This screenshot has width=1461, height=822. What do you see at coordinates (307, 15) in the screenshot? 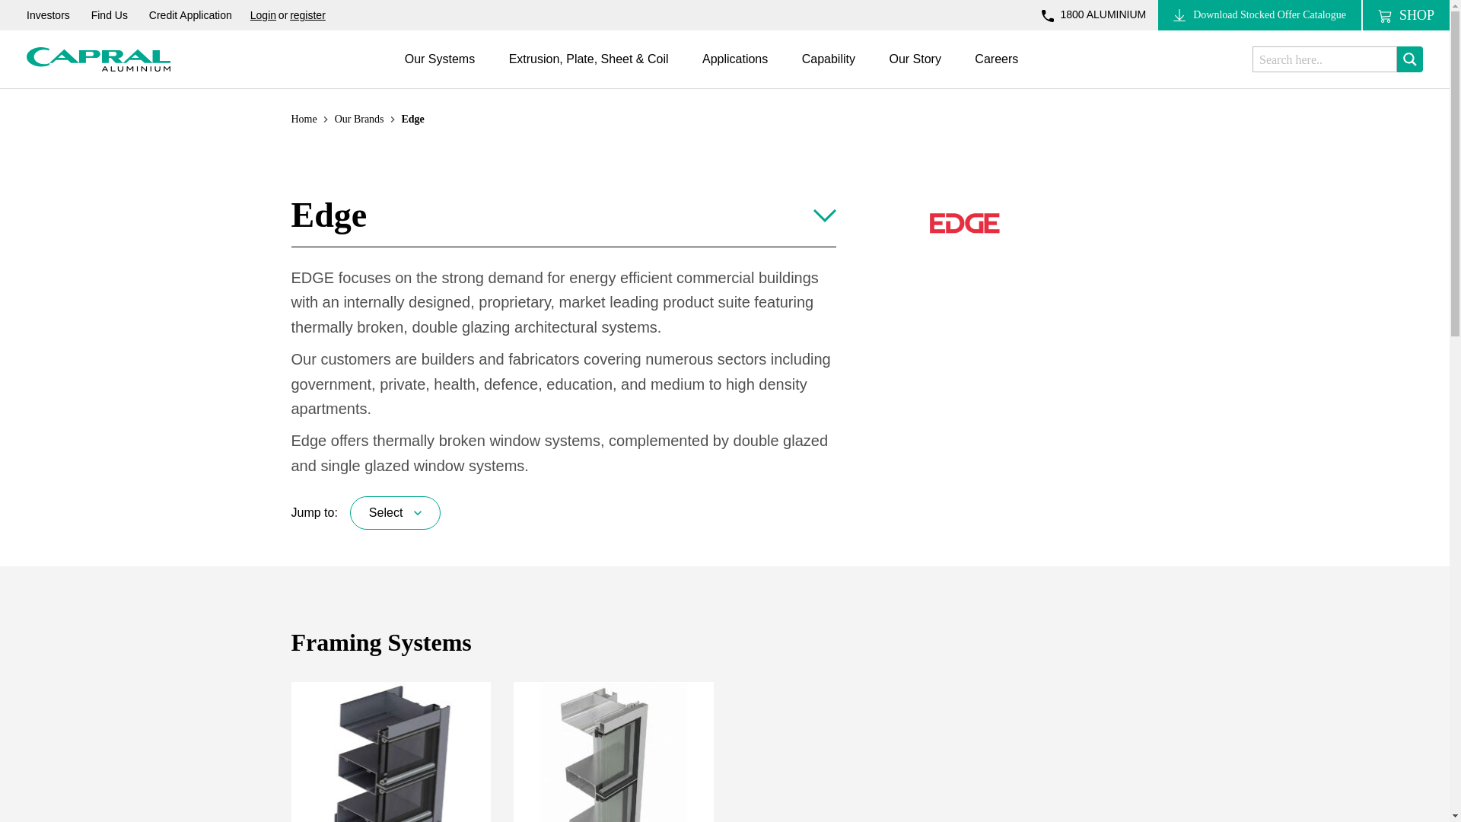
I see `register` at bounding box center [307, 15].